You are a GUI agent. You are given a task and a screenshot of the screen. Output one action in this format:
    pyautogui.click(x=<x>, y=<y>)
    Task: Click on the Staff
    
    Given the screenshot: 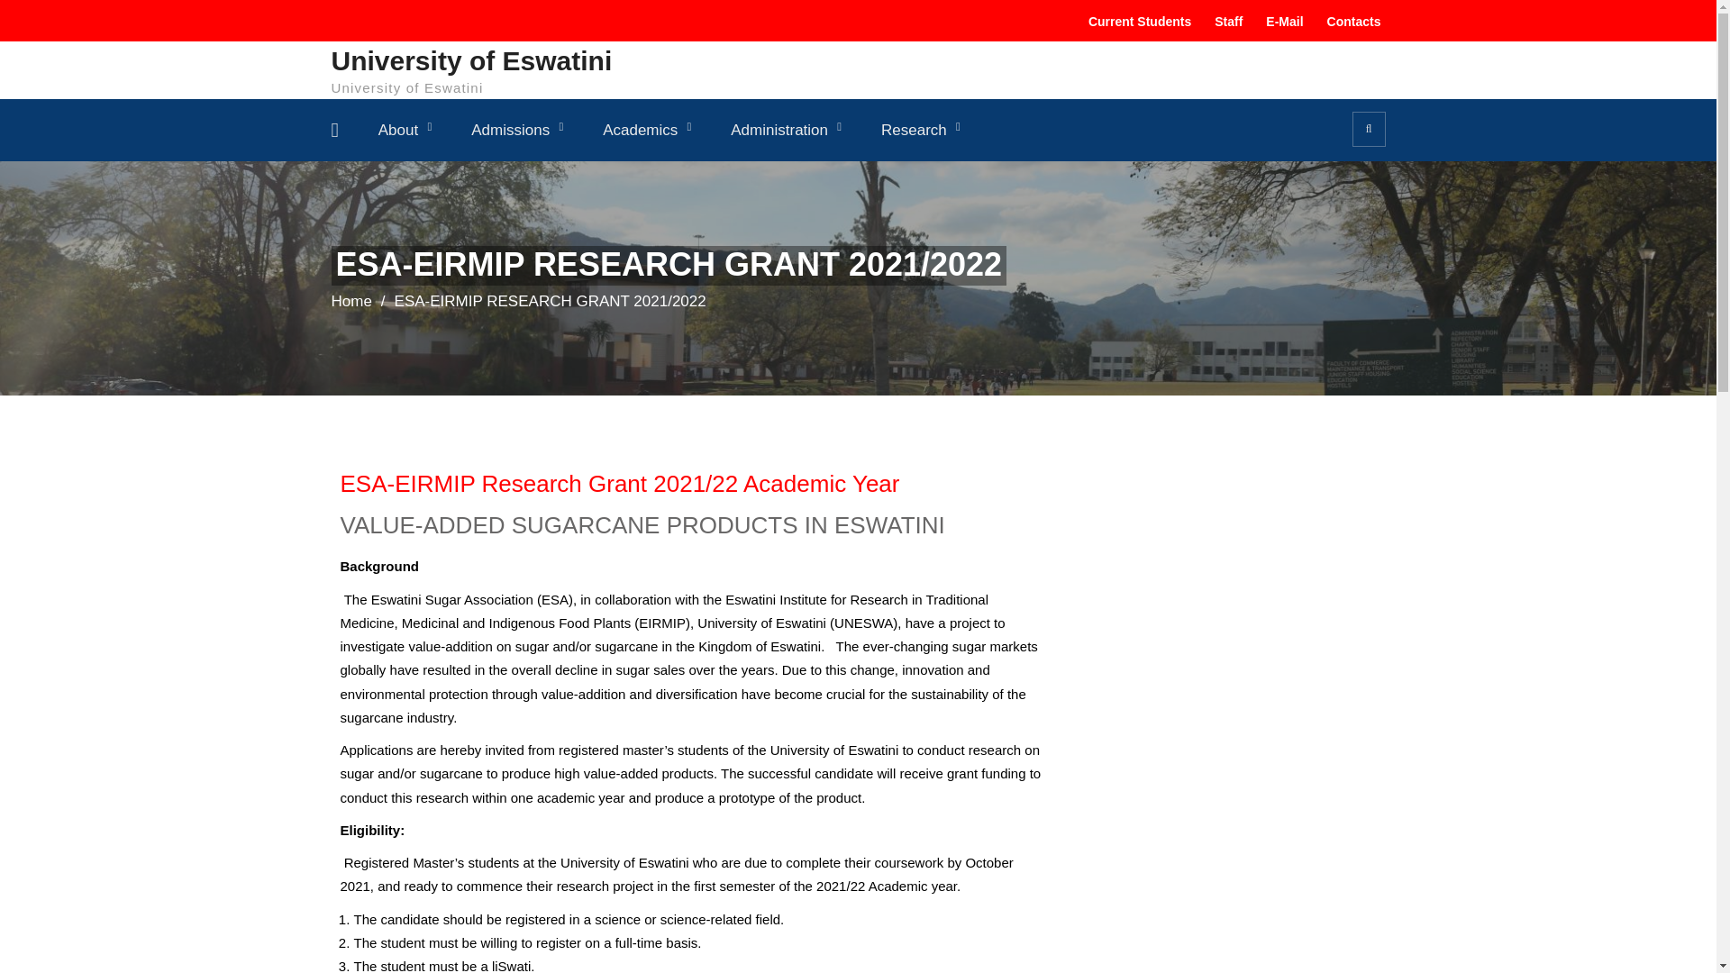 What is the action you would take?
    pyautogui.click(x=1225, y=22)
    